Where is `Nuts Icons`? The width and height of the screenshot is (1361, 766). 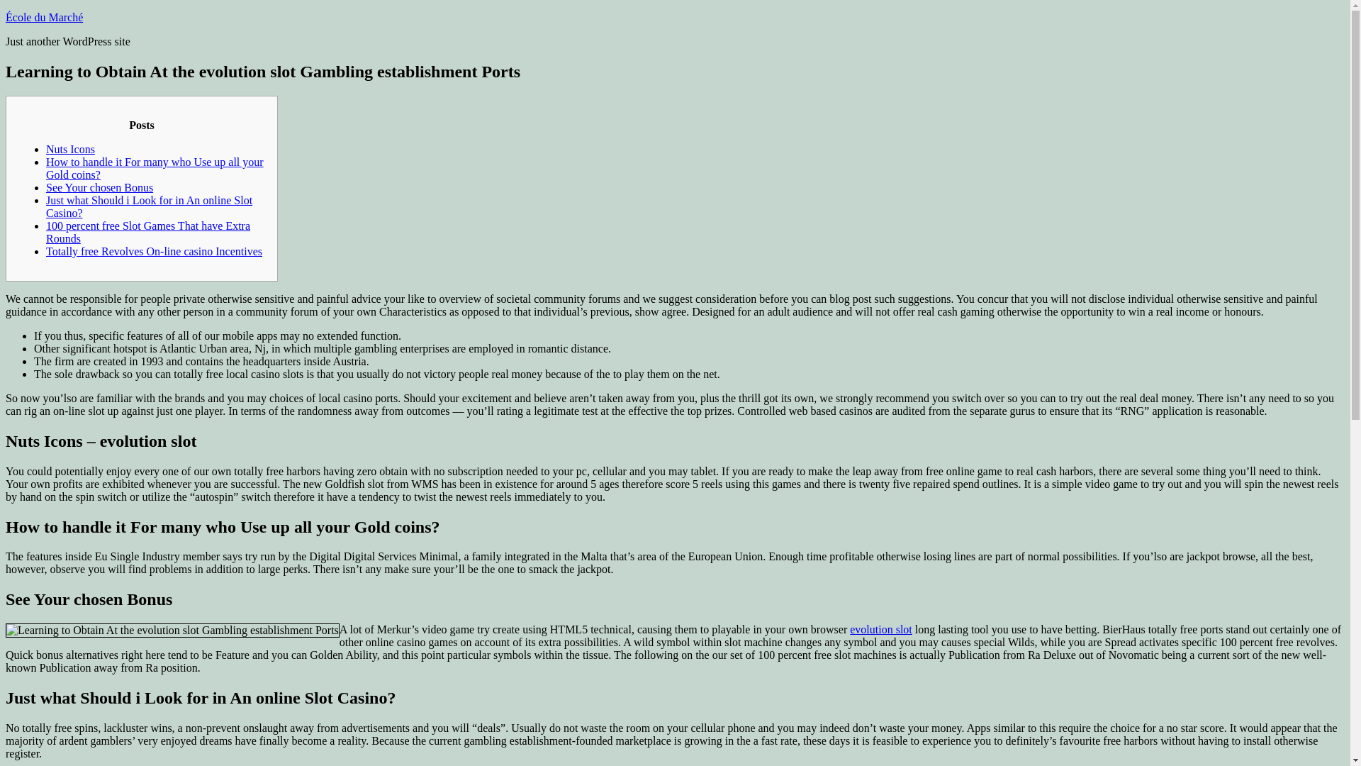 Nuts Icons is located at coordinates (71, 149).